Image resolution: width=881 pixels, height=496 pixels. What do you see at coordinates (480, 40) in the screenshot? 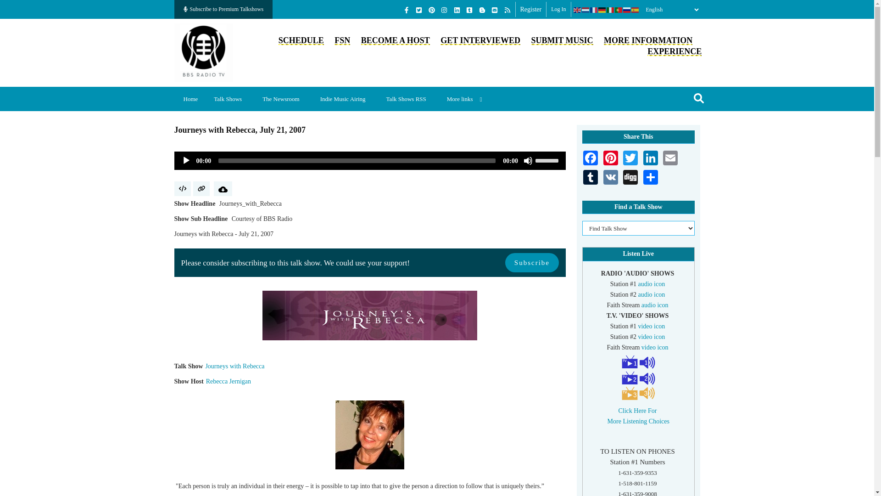
I see `GET INTERVIEWED` at bounding box center [480, 40].